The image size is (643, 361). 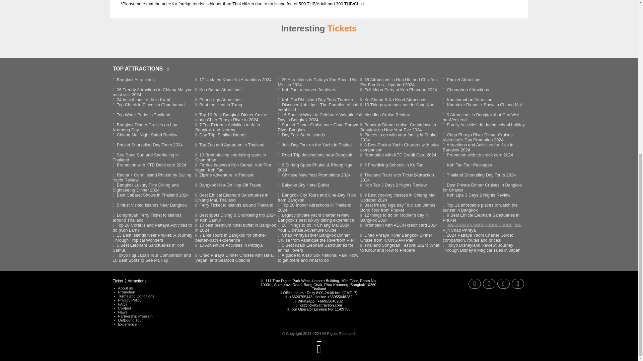 What do you see at coordinates (462, 80) in the screenshot?
I see `Phuket Attractions` at bounding box center [462, 80].